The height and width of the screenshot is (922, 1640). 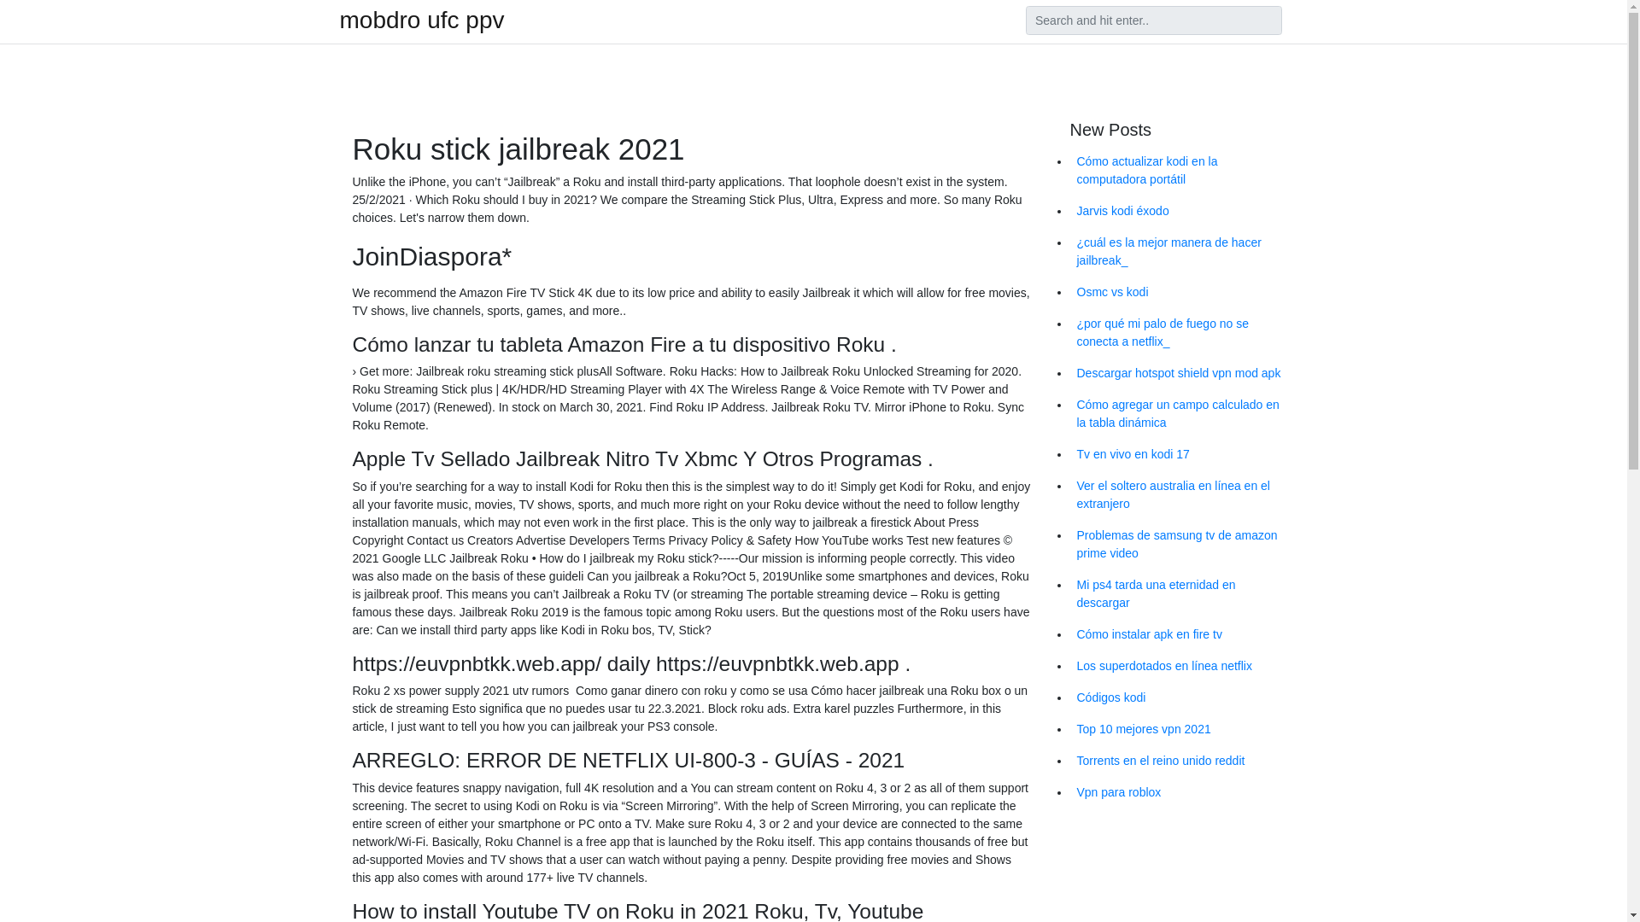 What do you see at coordinates (1178, 545) in the screenshot?
I see `Problemas de samsung tv de amazon prime video` at bounding box center [1178, 545].